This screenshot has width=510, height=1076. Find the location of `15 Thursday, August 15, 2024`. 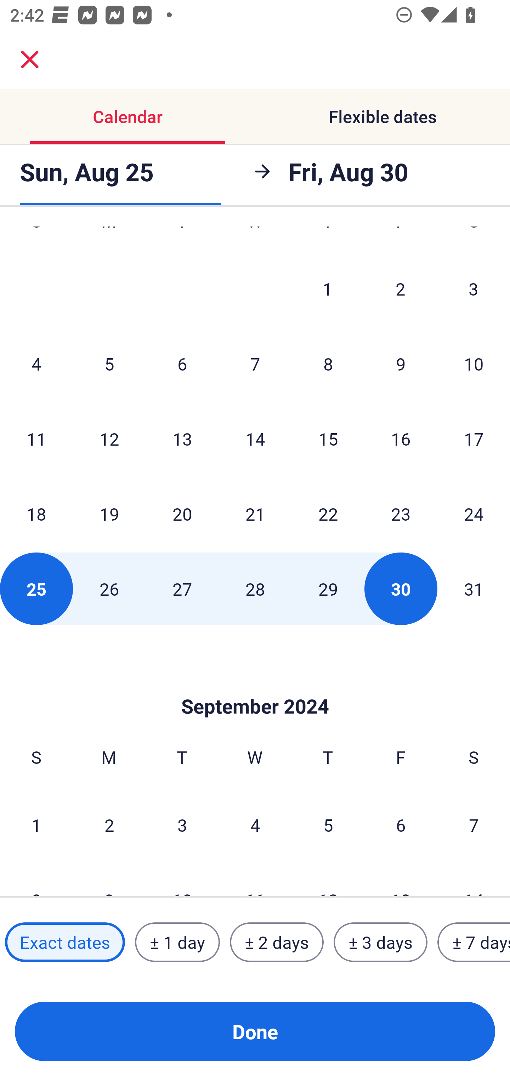

15 Thursday, August 15, 2024 is located at coordinates (328, 438).